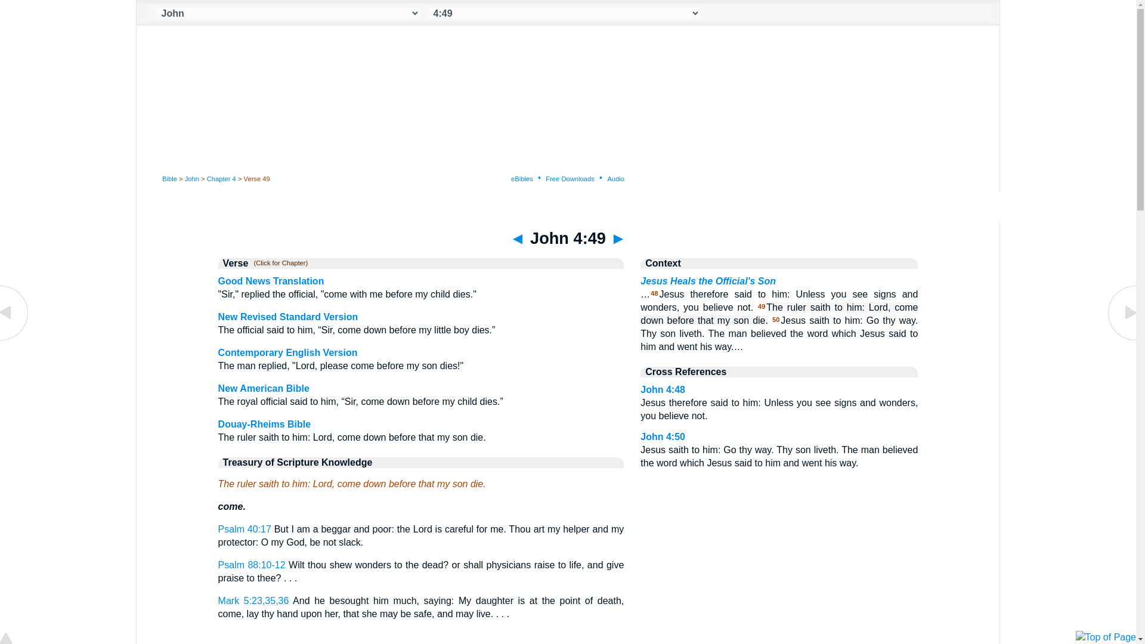 The width and height of the screenshot is (1145, 644). What do you see at coordinates (662, 436) in the screenshot?
I see `John 4:50` at bounding box center [662, 436].